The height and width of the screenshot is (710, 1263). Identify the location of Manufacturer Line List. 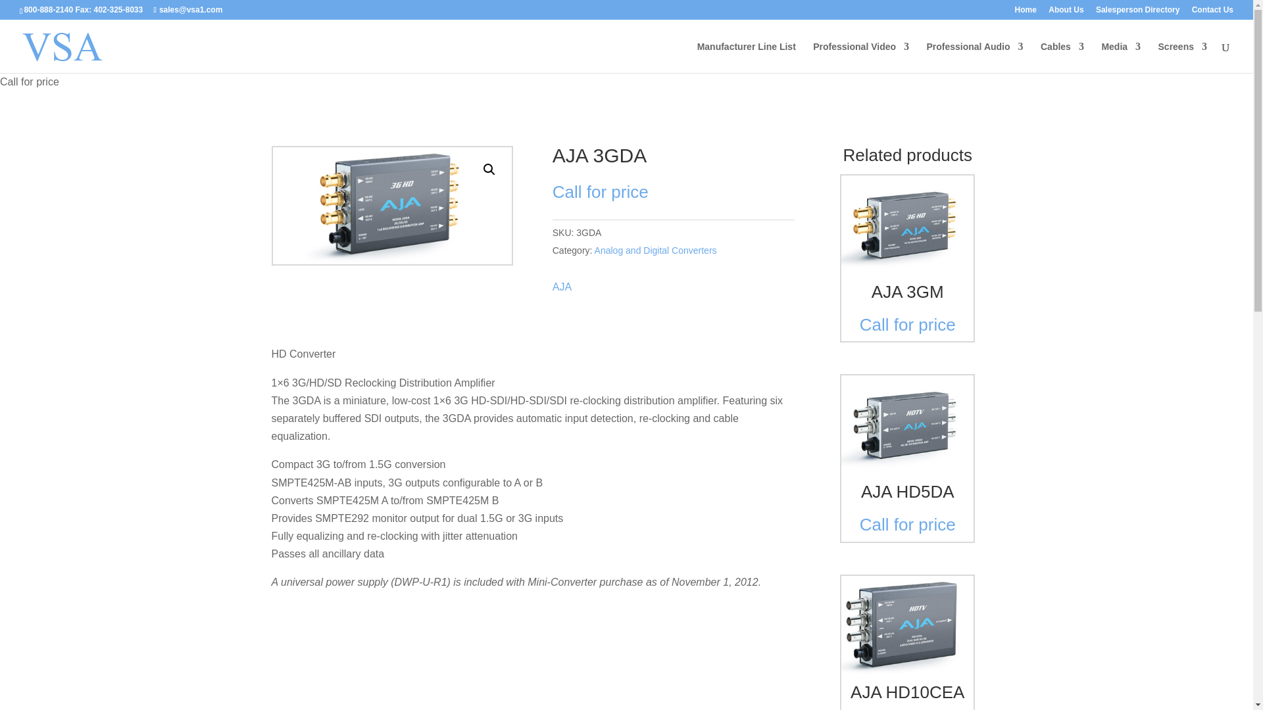
(746, 57).